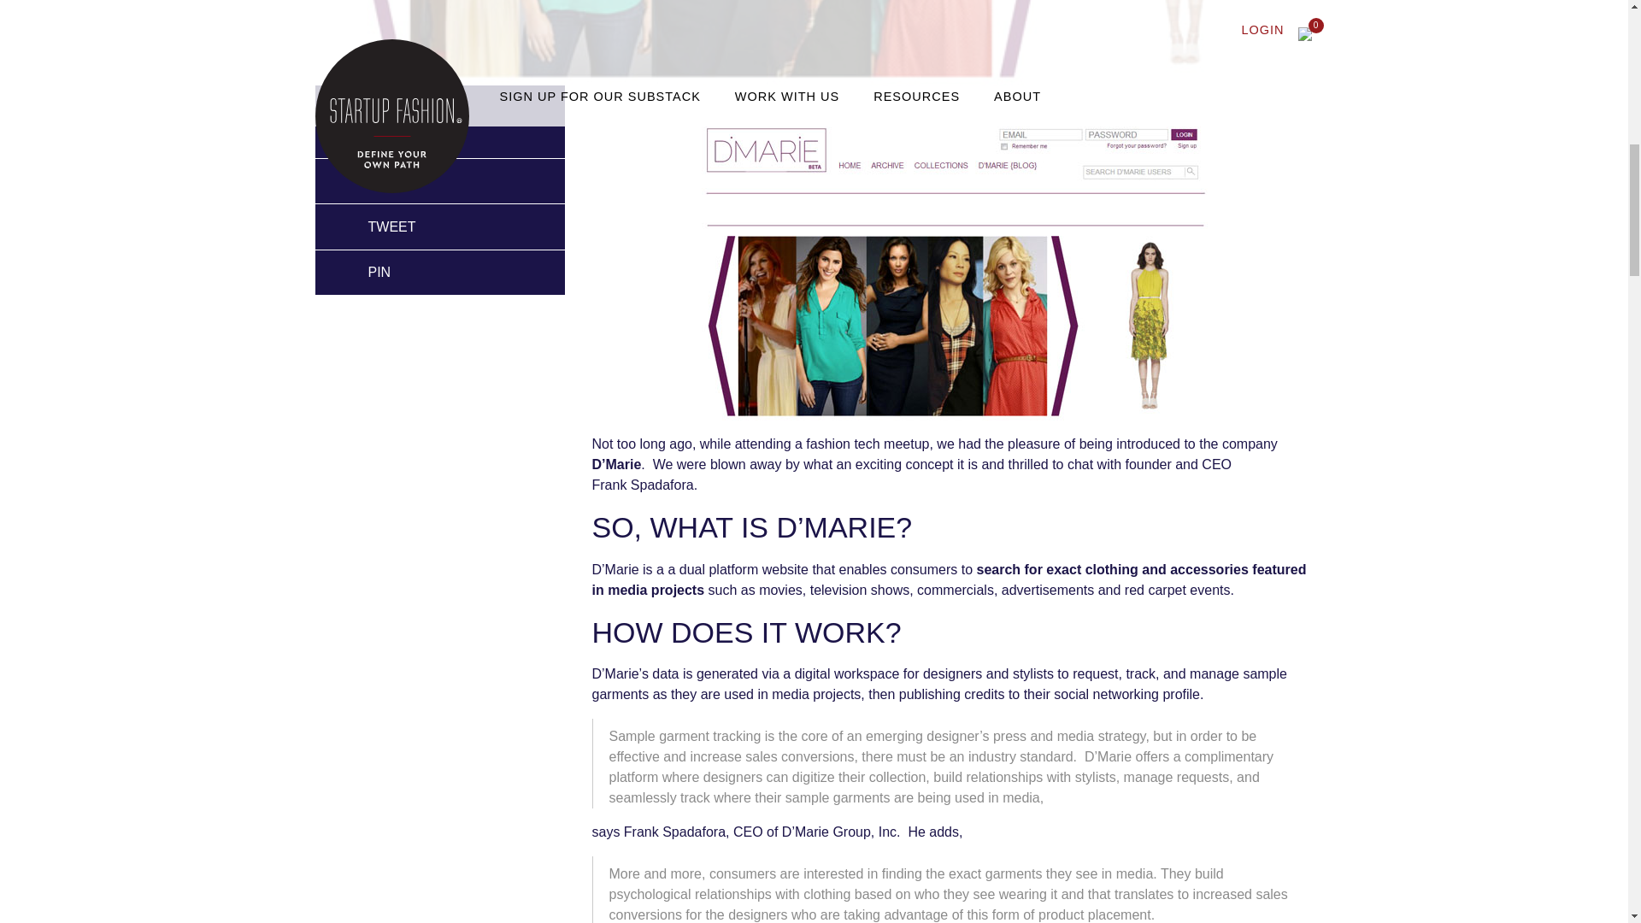  I want to click on SHARE, so click(371, 180).